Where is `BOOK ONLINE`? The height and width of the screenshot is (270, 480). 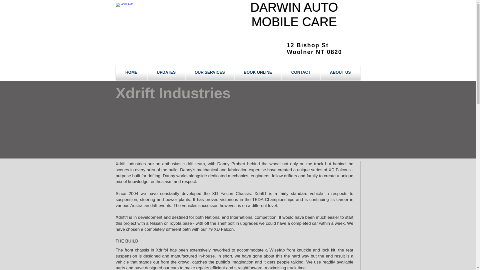
BOOK ONLINE is located at coordinates (258, 72).